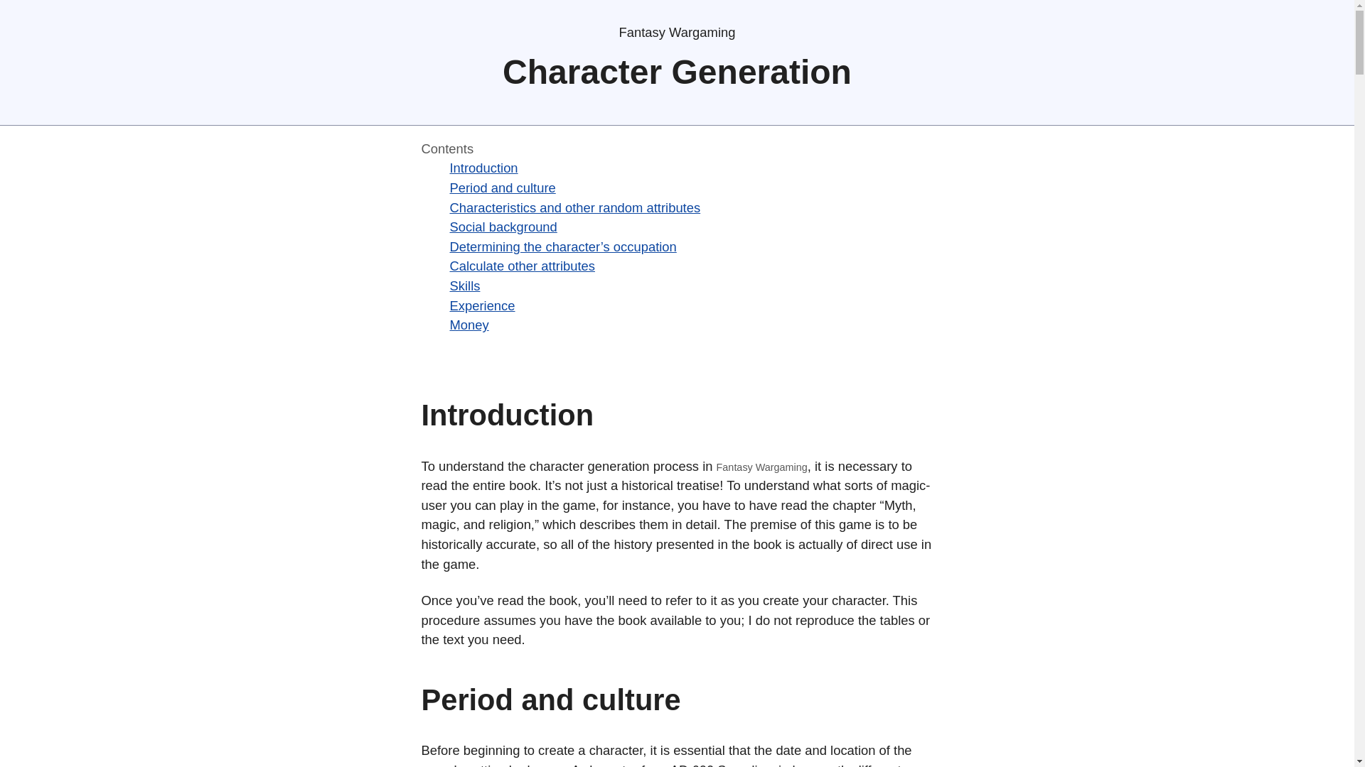  What do you see at coordinates (483, 168) in the screenshot?
I see `Introduction` at bounding box center [483, 168].